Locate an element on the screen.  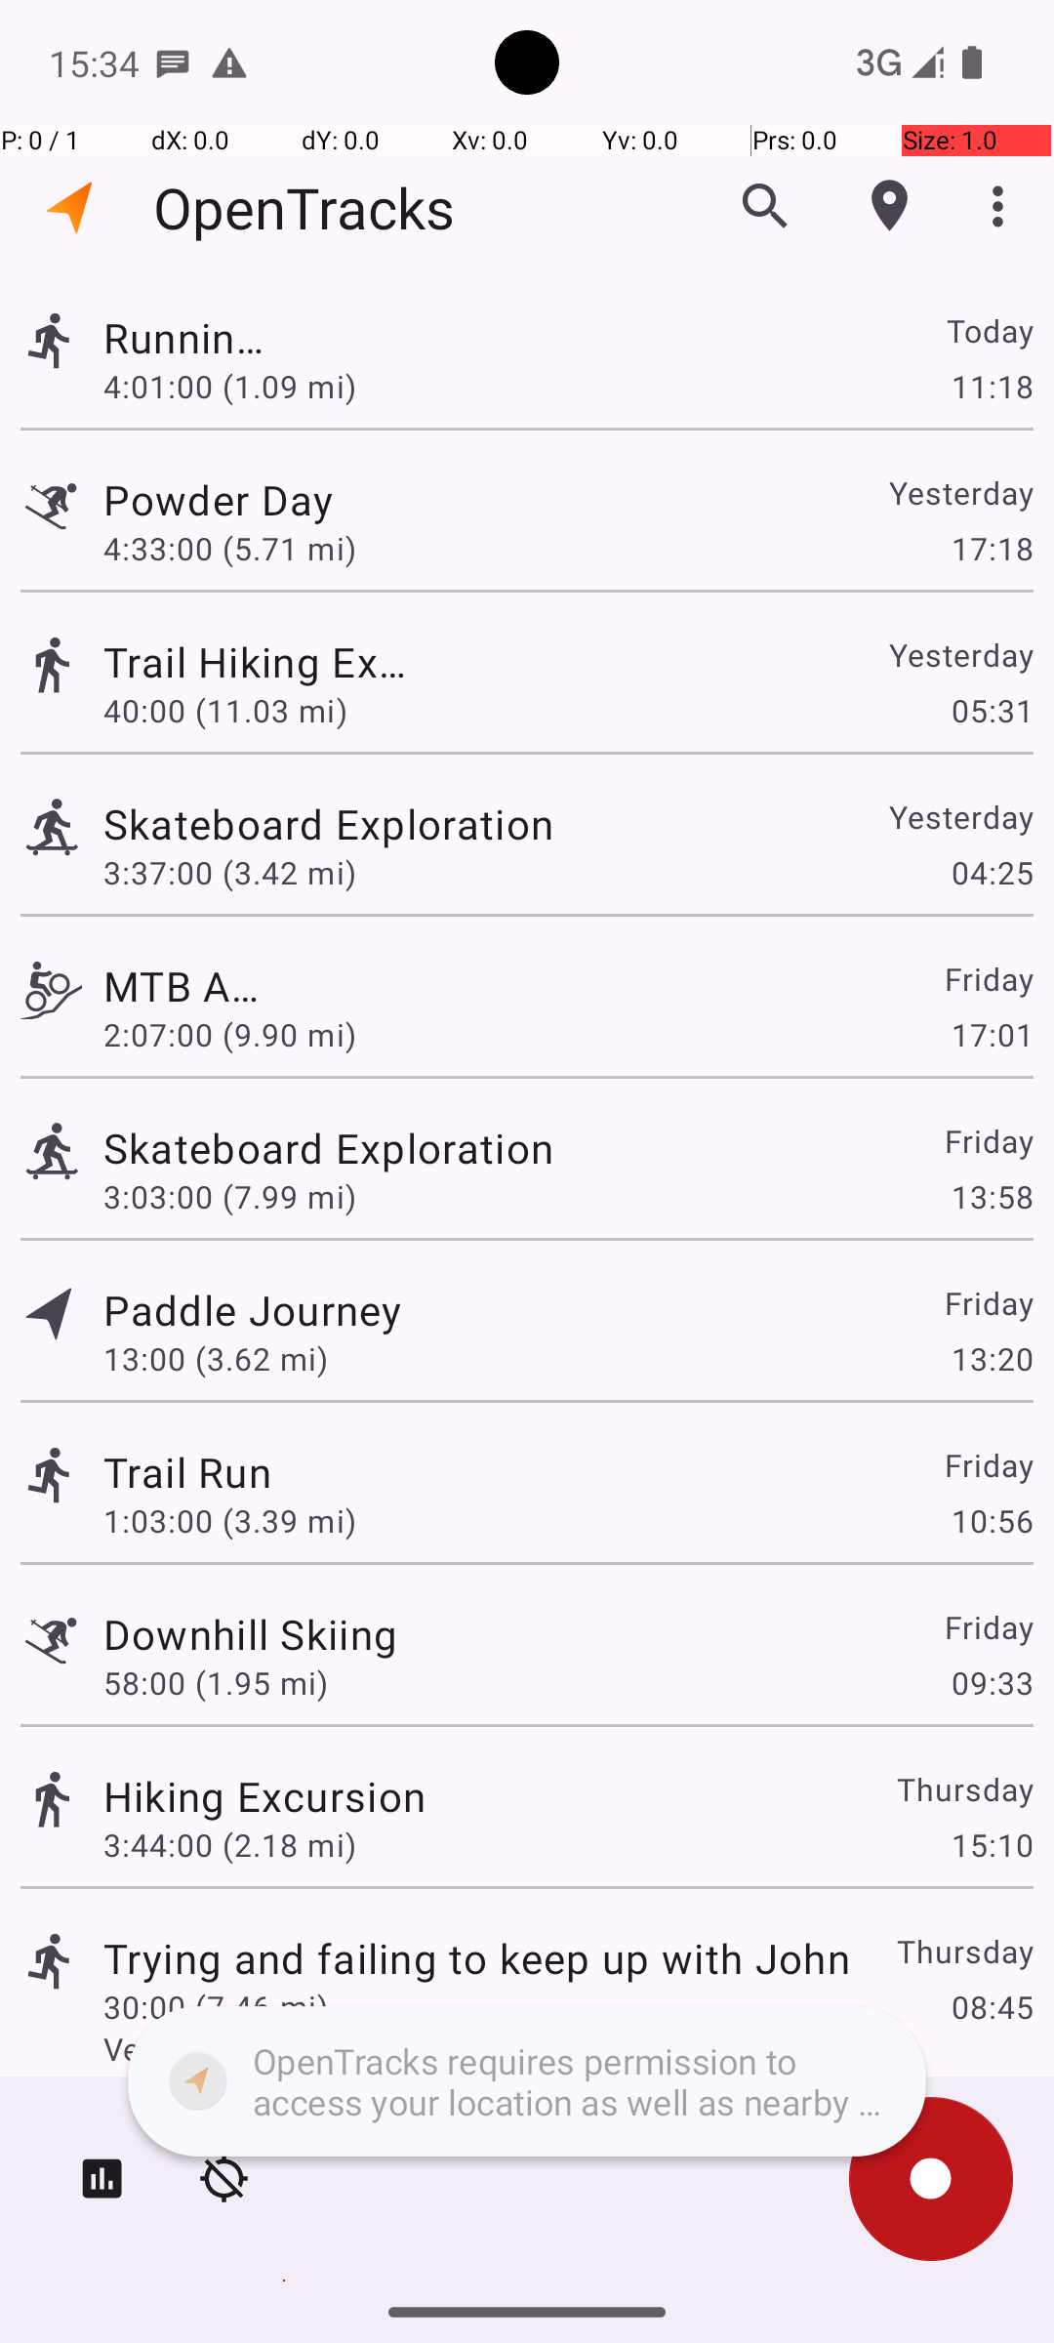
3:03:00 (7.99 mi) is located at coordinates (230, 1197).